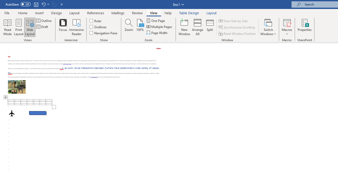 The height and width of the screenshot is (190, 338). I want to click on Reset Window Position, so click(238, 33).